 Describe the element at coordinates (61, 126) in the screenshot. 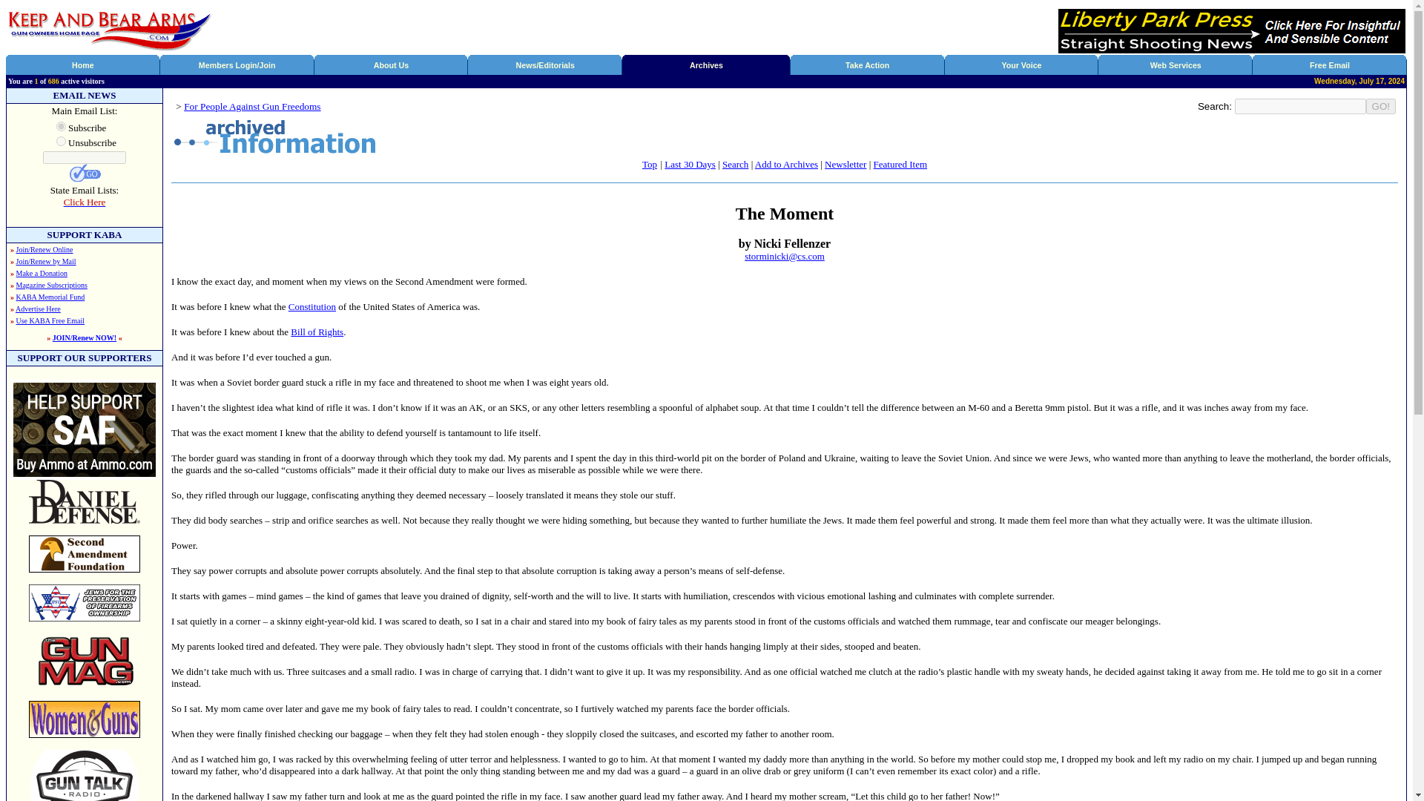

I see `Subscribe` at that location.